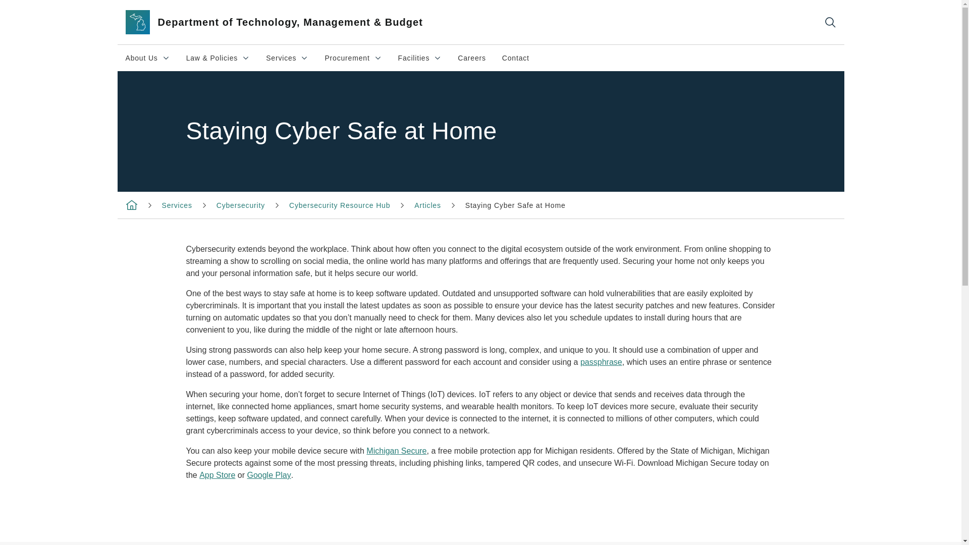  What do you see at coordinates (420, 58) in the screenshot?
I see `Cybersecurity` at bounding box center [420, 58].